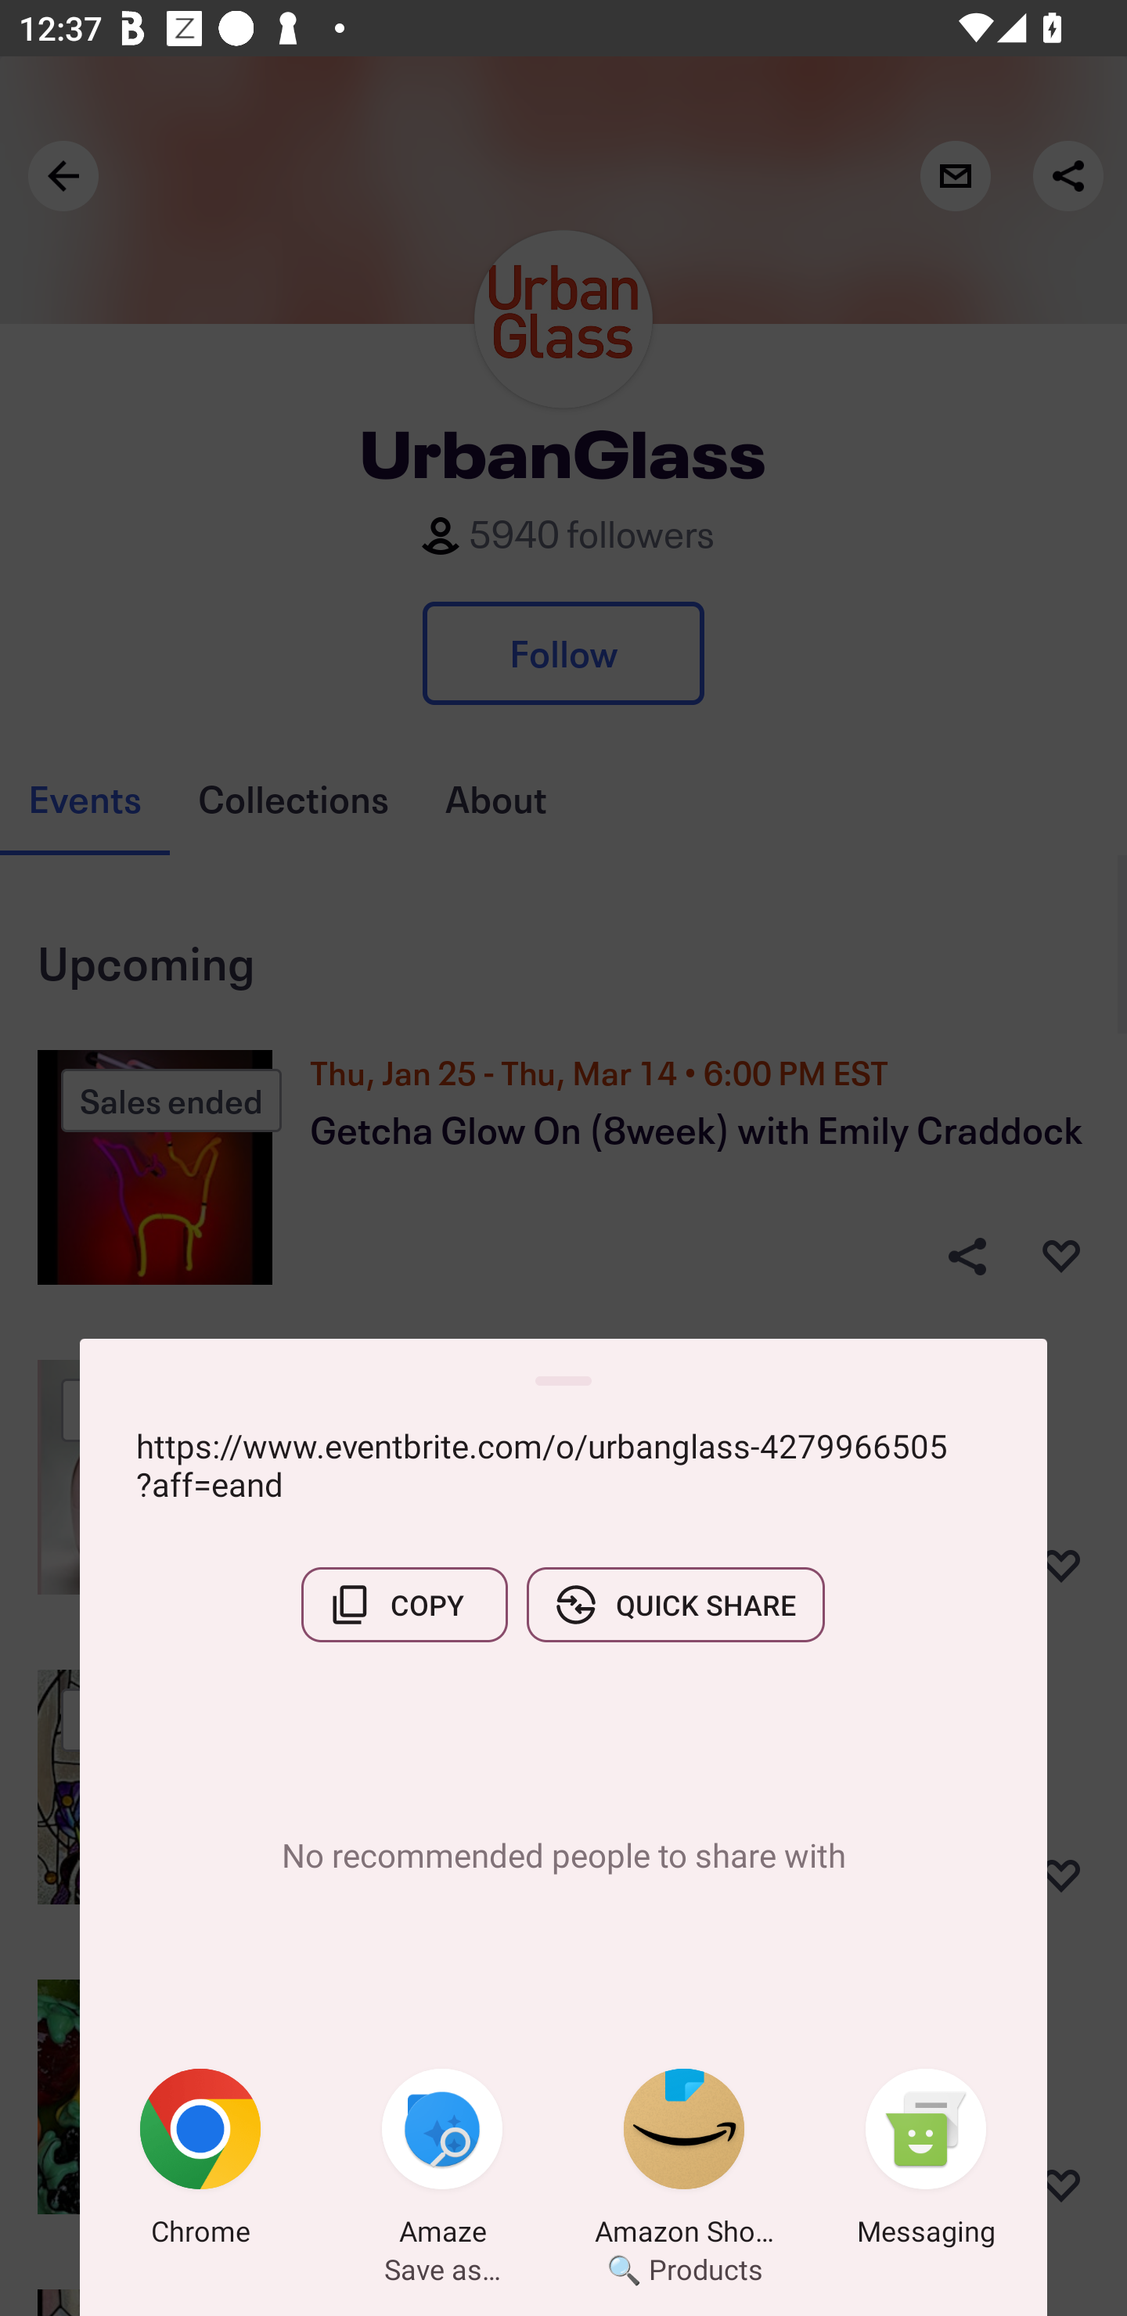  Describe the element at coordinates (675, 1605) in the screenshot. I see `QUICK SHARE` at that location.